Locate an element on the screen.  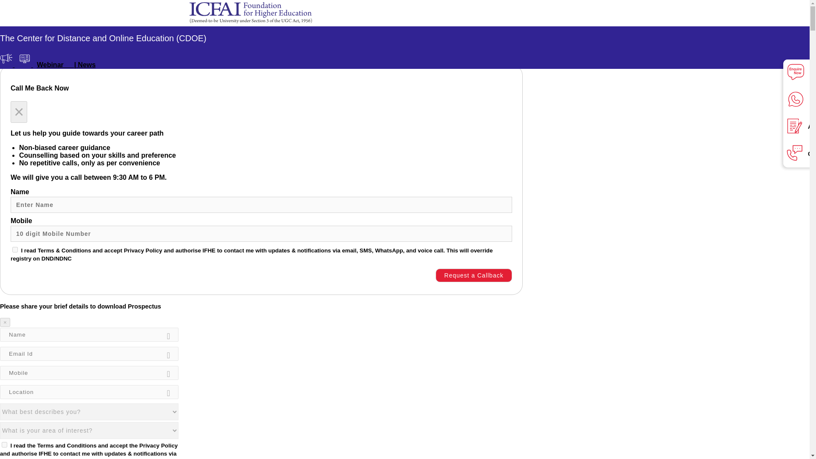
CONTACT is located at coordinates (227, 31).